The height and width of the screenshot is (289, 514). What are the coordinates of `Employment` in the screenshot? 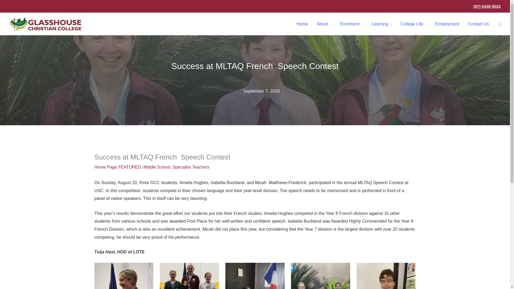 It's located at (447, 24).